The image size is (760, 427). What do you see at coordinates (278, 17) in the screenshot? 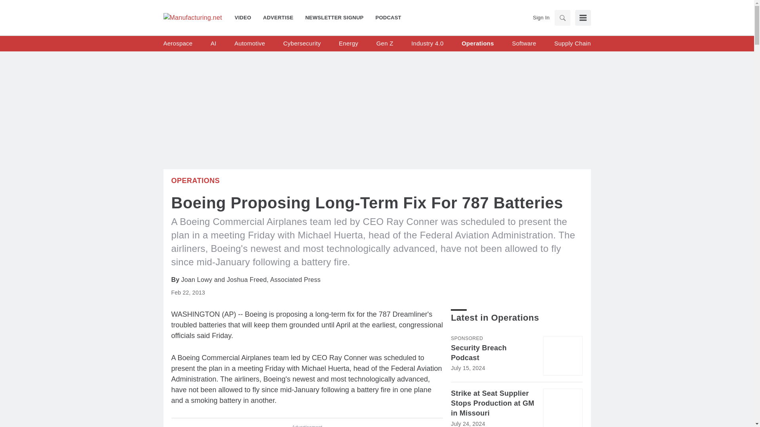
I see `ADVERTISE` at bounding box center [278, 17].